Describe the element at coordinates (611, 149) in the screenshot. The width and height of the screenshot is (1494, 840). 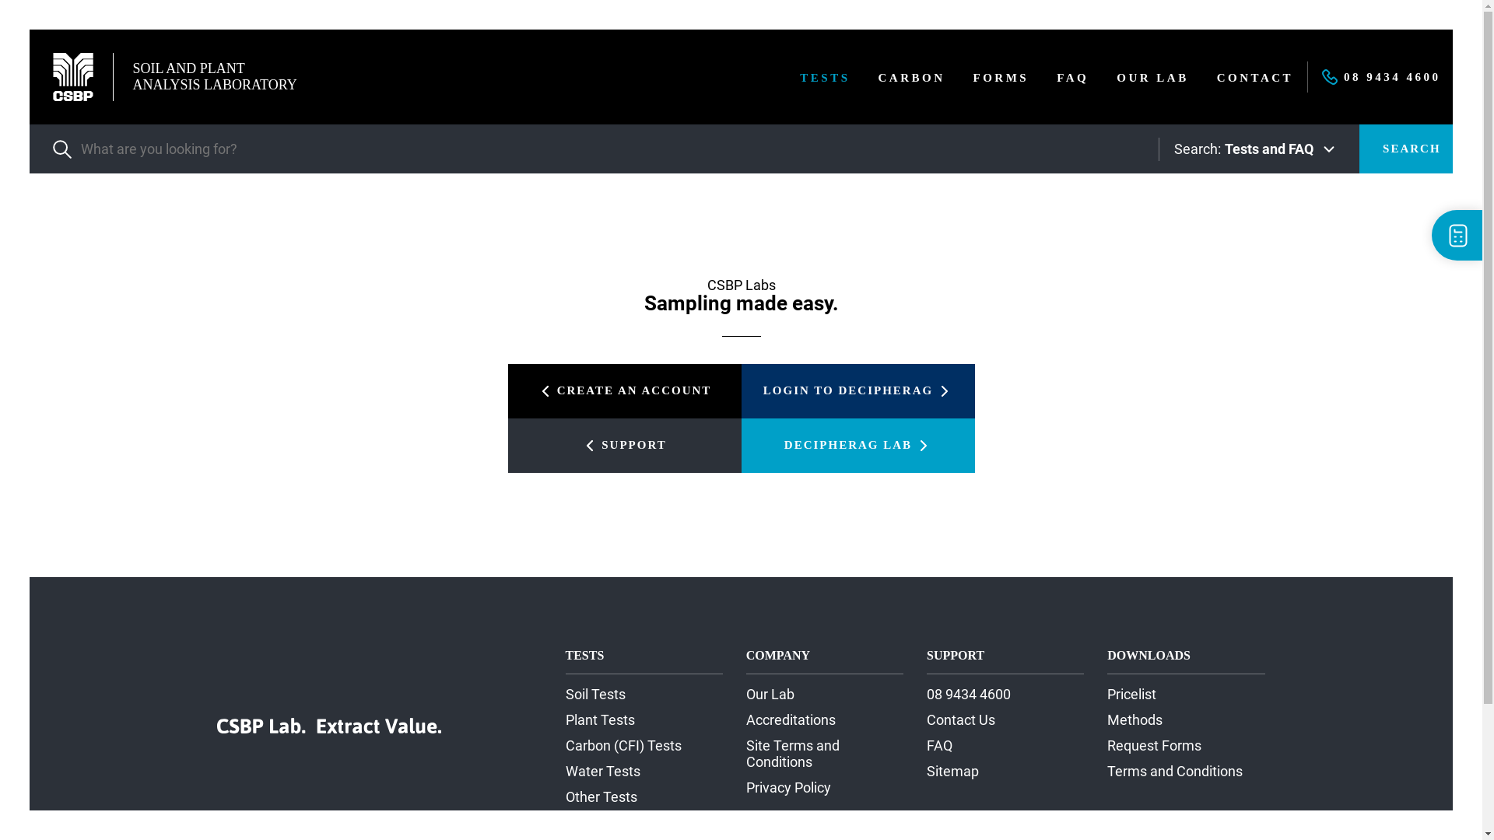
I see `Search` at that location.